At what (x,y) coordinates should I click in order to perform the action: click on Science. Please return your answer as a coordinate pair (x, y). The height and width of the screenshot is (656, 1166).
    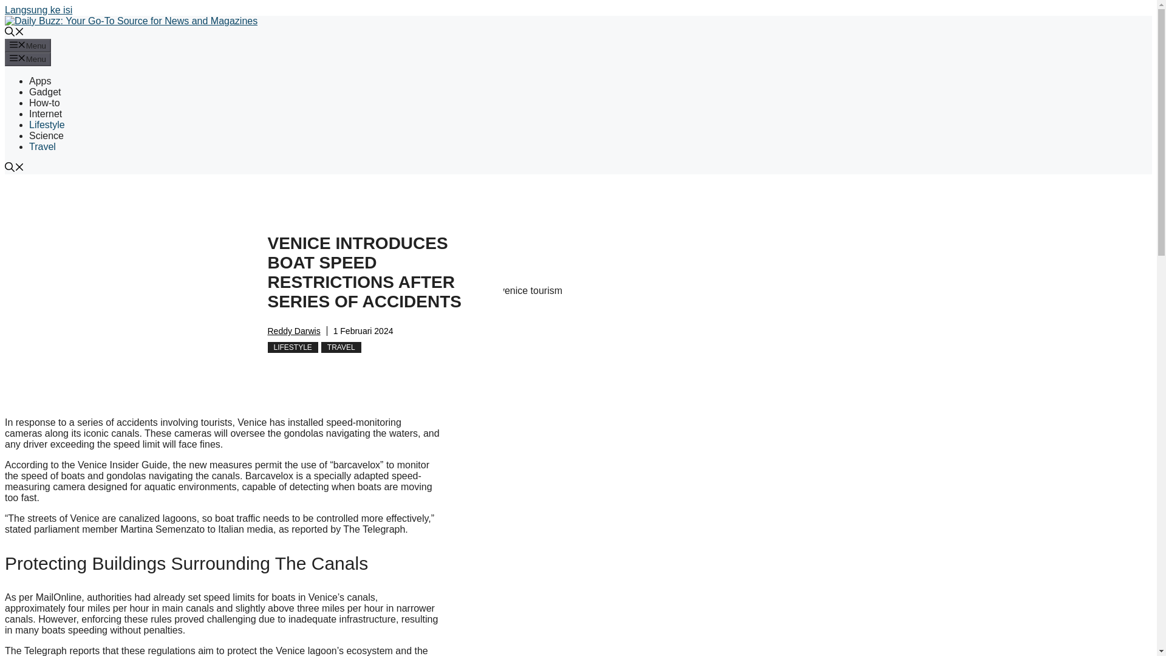
    Looking at the image, I should click on (46, 135).